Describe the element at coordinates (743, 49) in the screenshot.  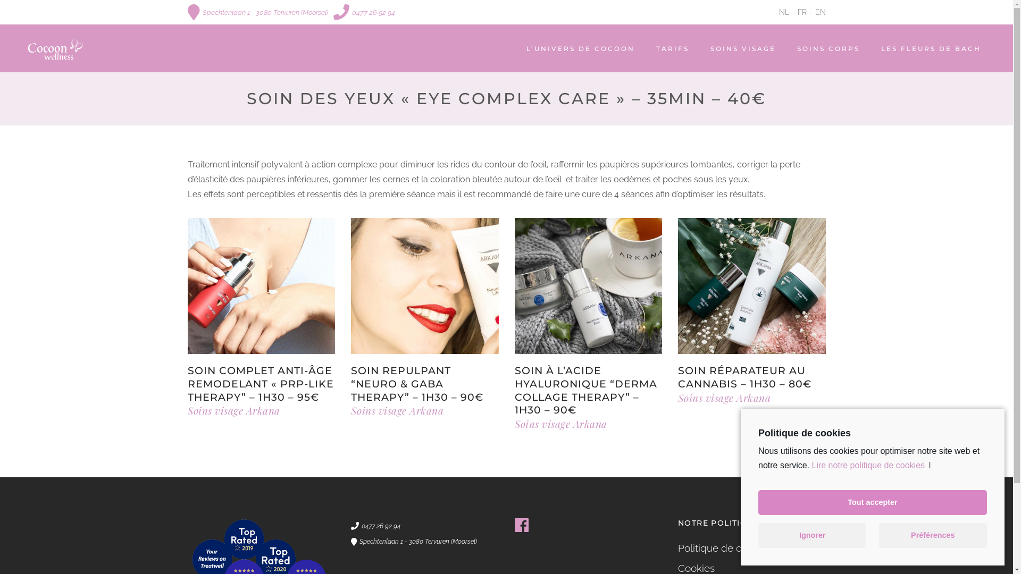
I see `SOINS VISAGE` at that location.